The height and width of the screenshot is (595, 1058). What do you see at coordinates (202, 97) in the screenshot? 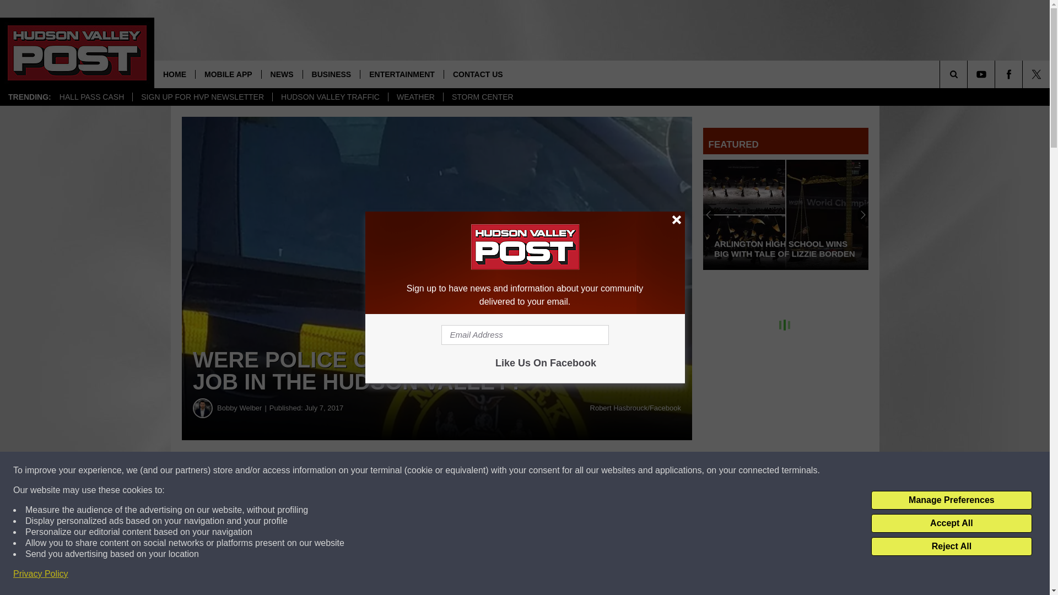
I see `SIGN UP FOR HVP NEWSLETTER` at bounding box center [202, 97].